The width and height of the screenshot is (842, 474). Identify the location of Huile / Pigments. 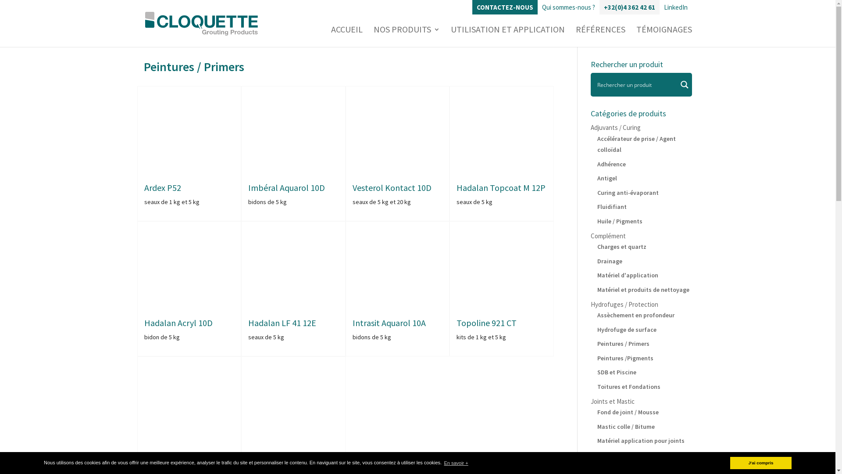
(620, 221).